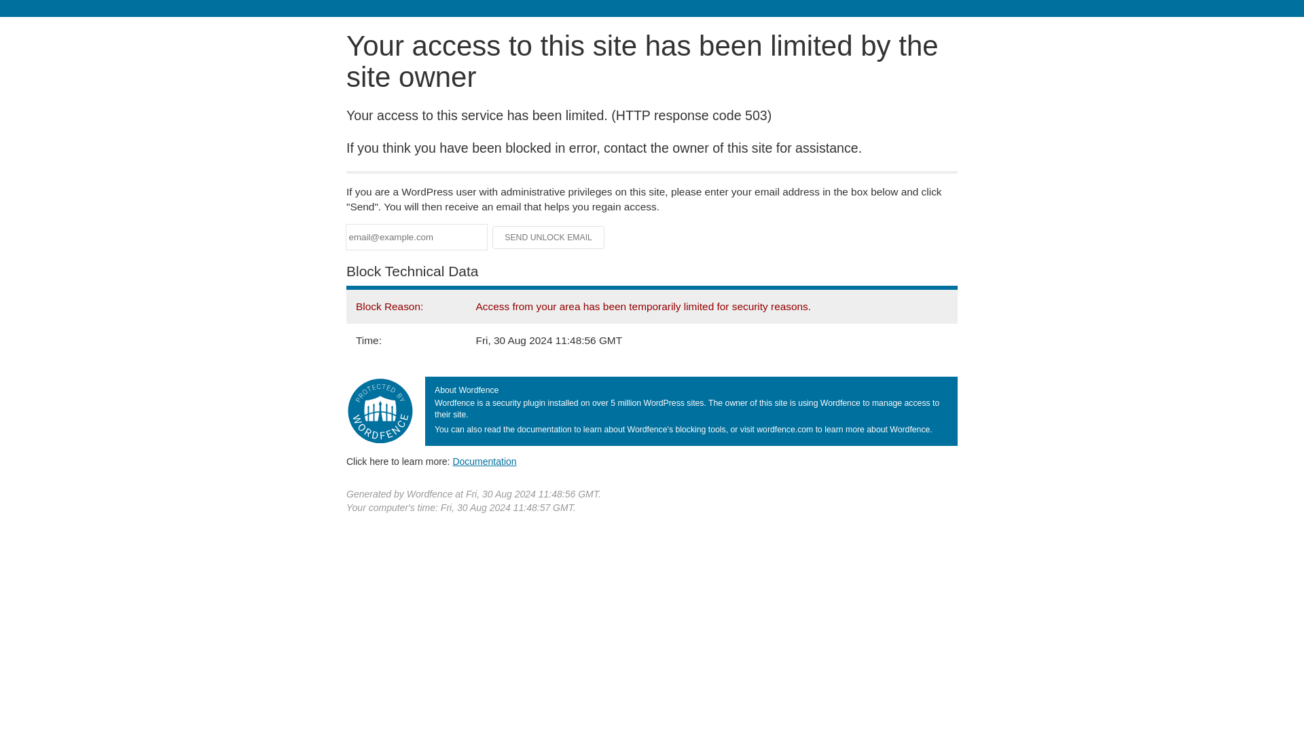 This screenshot has height=733, width=1304. What do you see at coordinates (549, 238) in the screenshot?
I see `Send Unlock Email` at bounding box center [549, 238].